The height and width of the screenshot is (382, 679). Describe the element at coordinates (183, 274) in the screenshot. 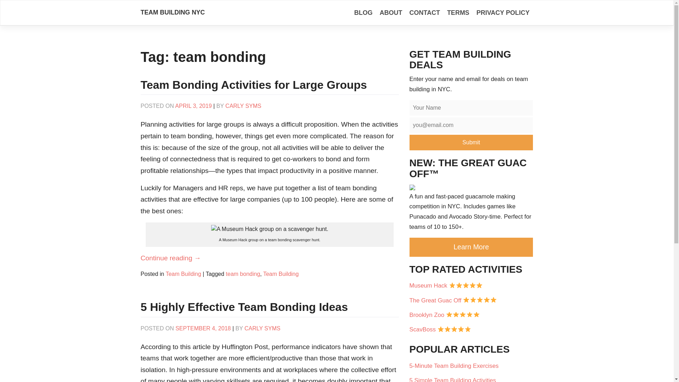

I see `Team Building` at that location.